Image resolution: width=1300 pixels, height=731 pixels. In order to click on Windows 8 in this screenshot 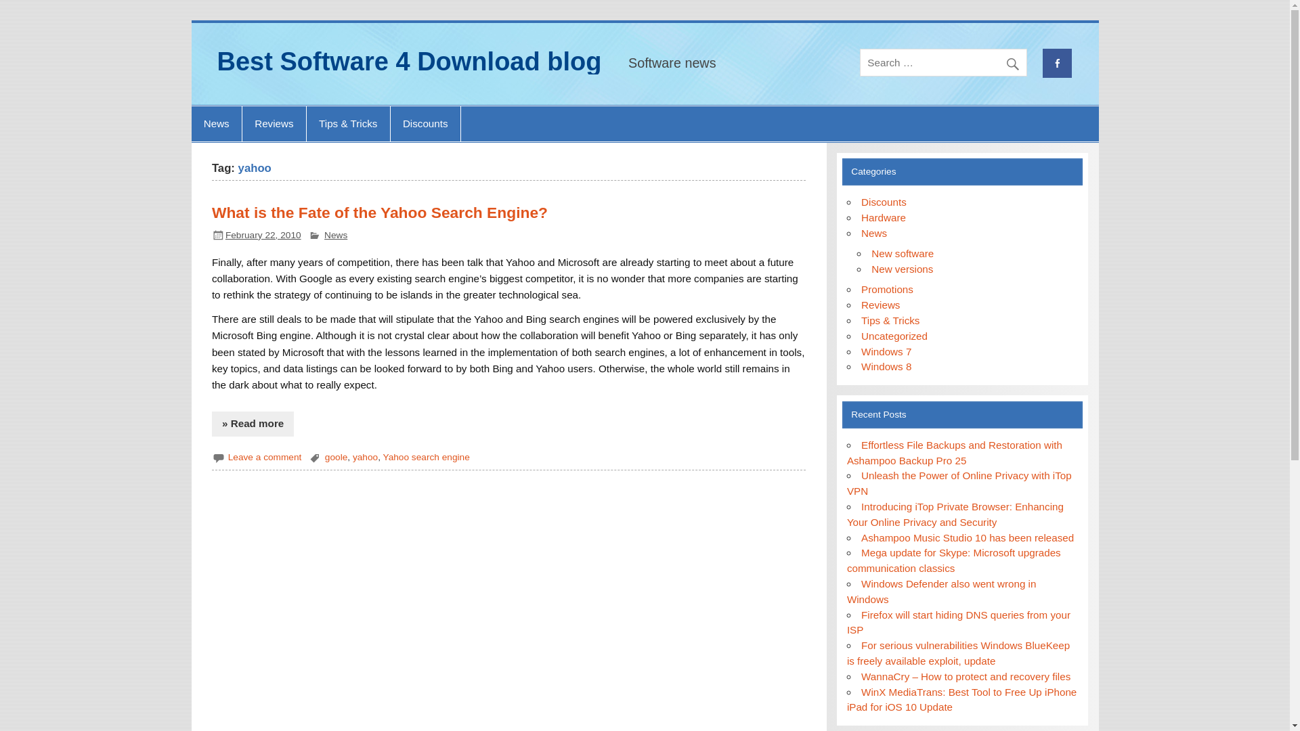, I will do `click(886, 366)`.